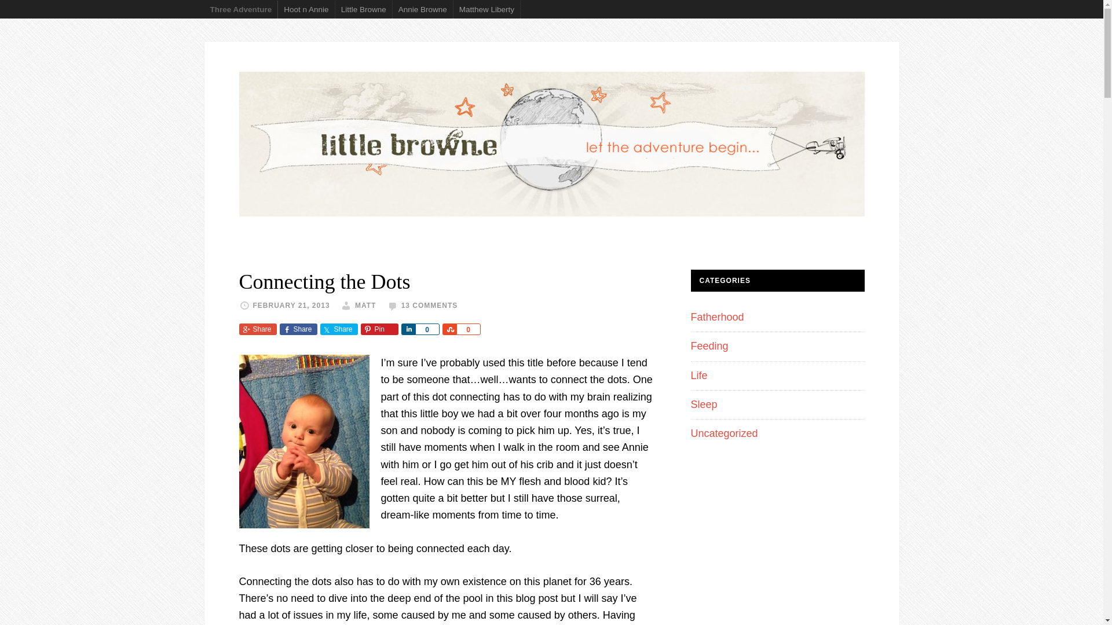 The height and width of the screenshot is (625, 1112). What do you see at coordinates (423, 9) in the screenshot?
I see `Annie Browne` at bounding box center [423, 9].